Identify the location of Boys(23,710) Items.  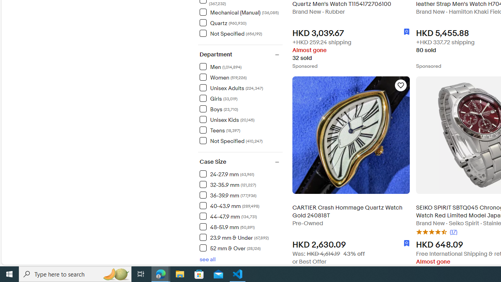
(241, 108).